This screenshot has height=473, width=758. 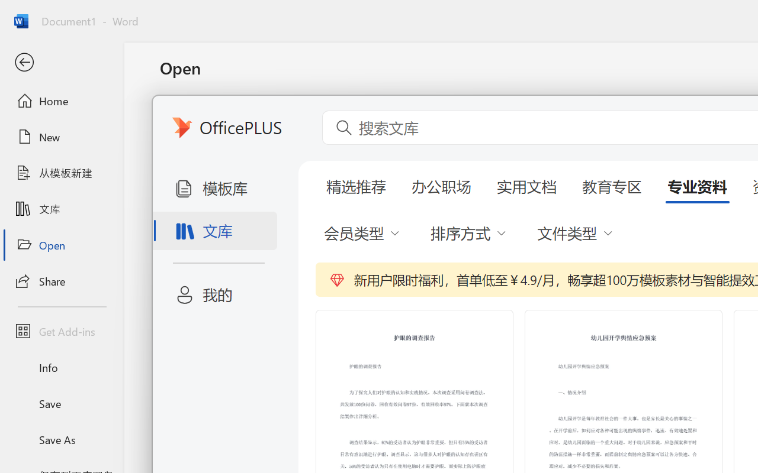 What do you see at coordinates (62, 439) in the screenshot?
I see `Save As` at bounding box center [62, 439].